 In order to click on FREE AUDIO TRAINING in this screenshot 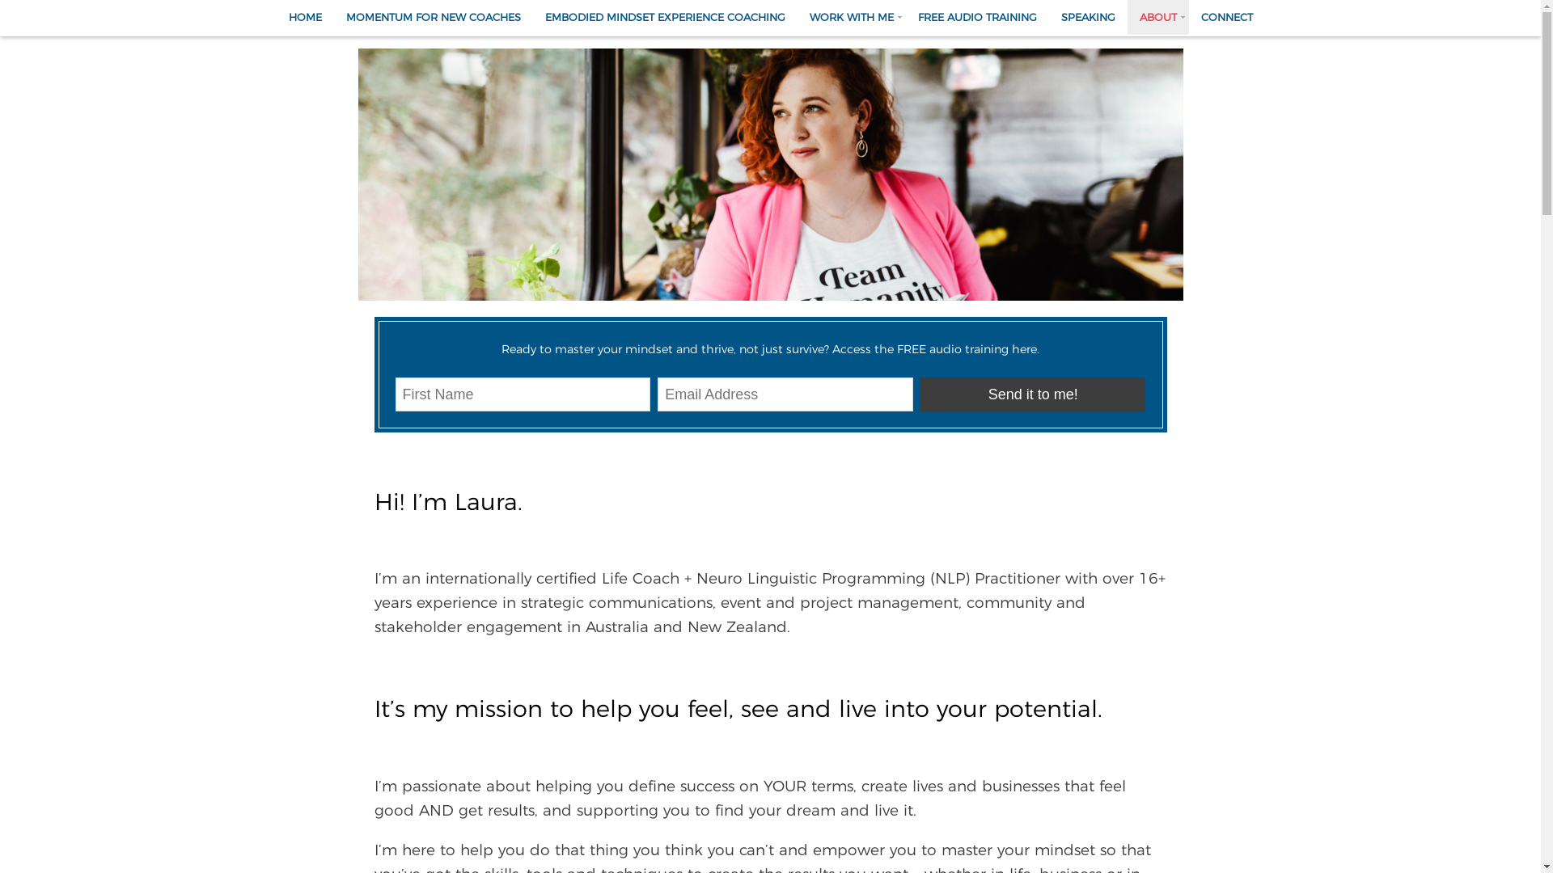, I will do `click(977, 18)`.